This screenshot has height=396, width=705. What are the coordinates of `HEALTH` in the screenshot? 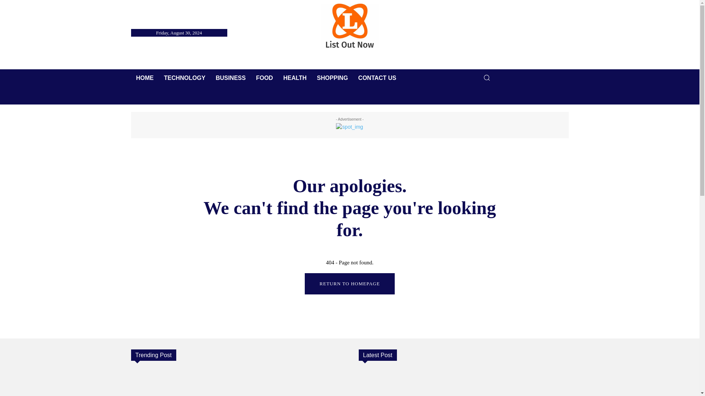 It's located at (294, 78).